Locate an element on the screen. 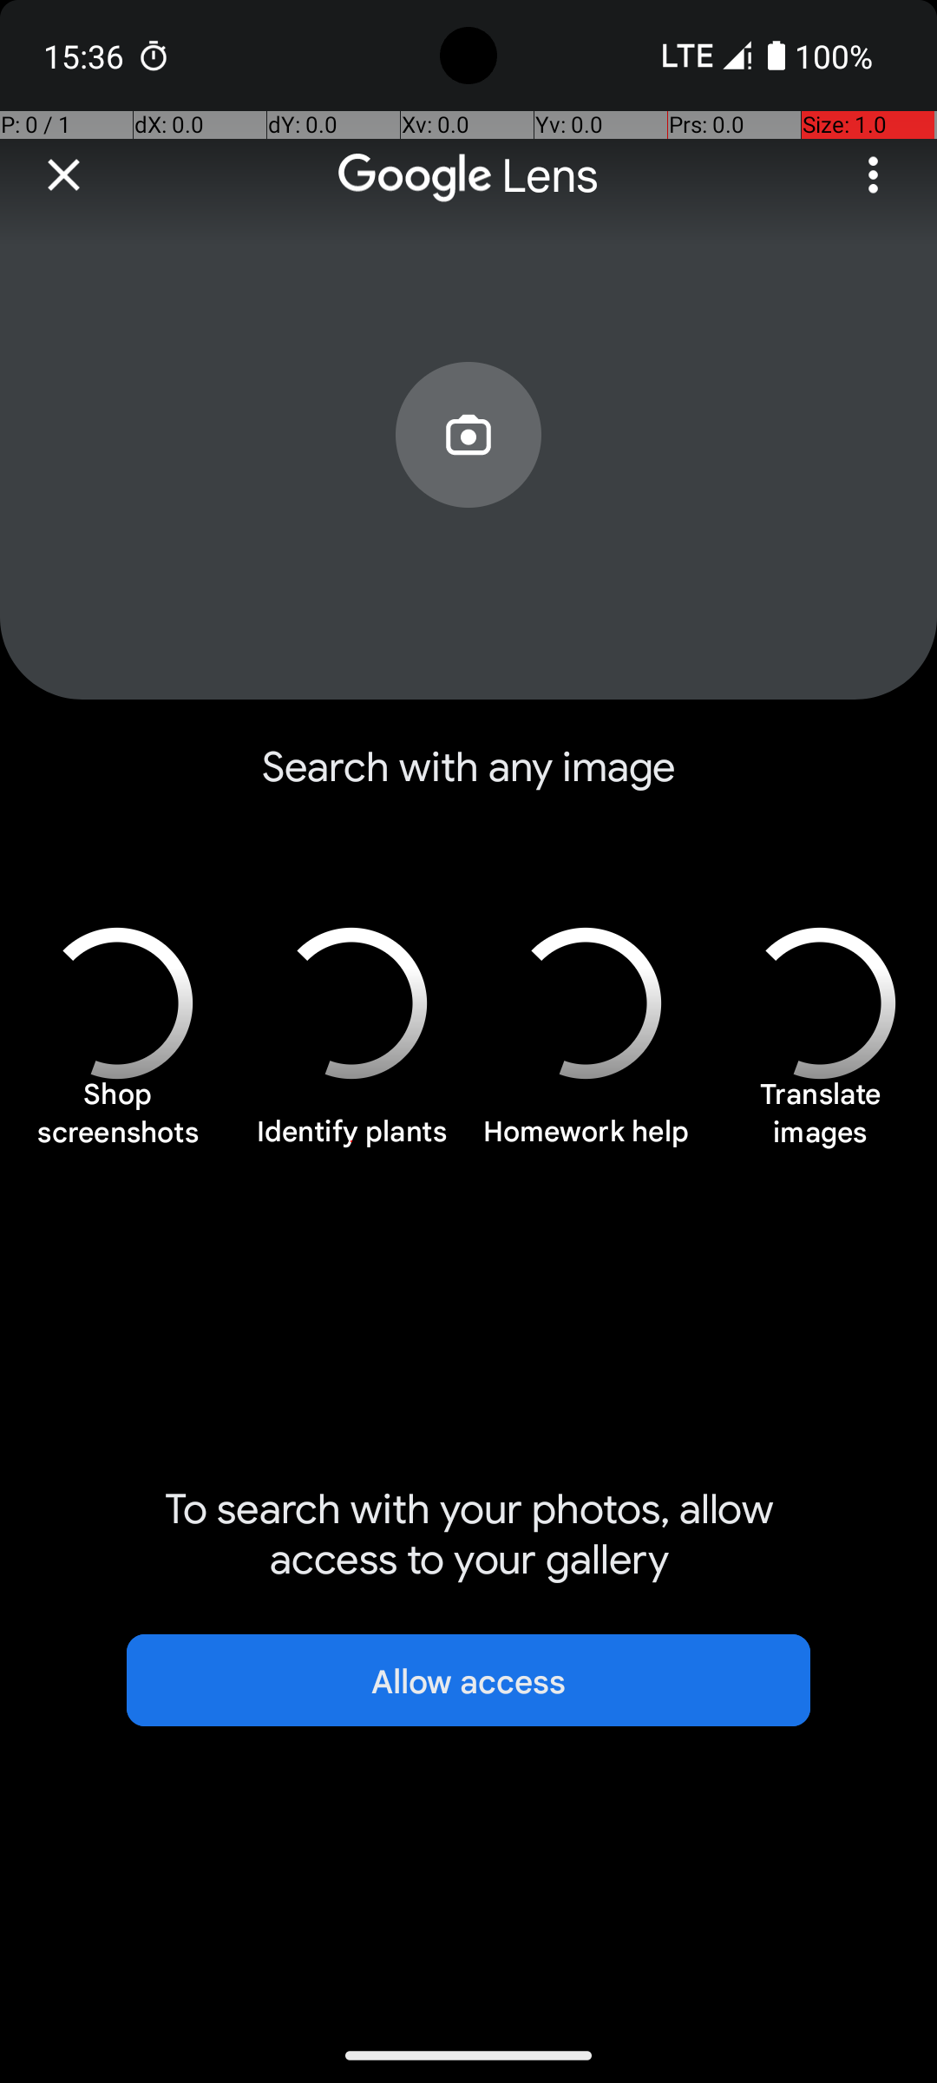 The width and height of the screenshot is (937, 2083). Homework help is located at coordinates (586, 1141).